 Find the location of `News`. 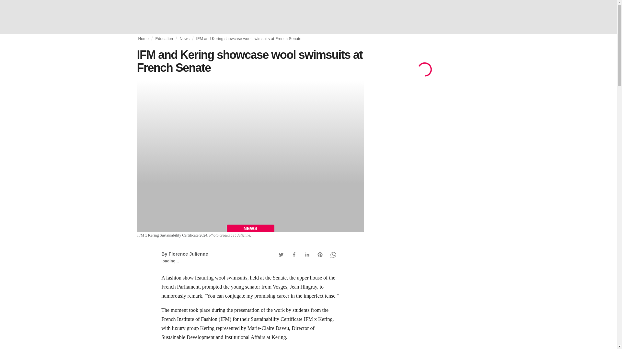

News is located at coordinates (185, 39).